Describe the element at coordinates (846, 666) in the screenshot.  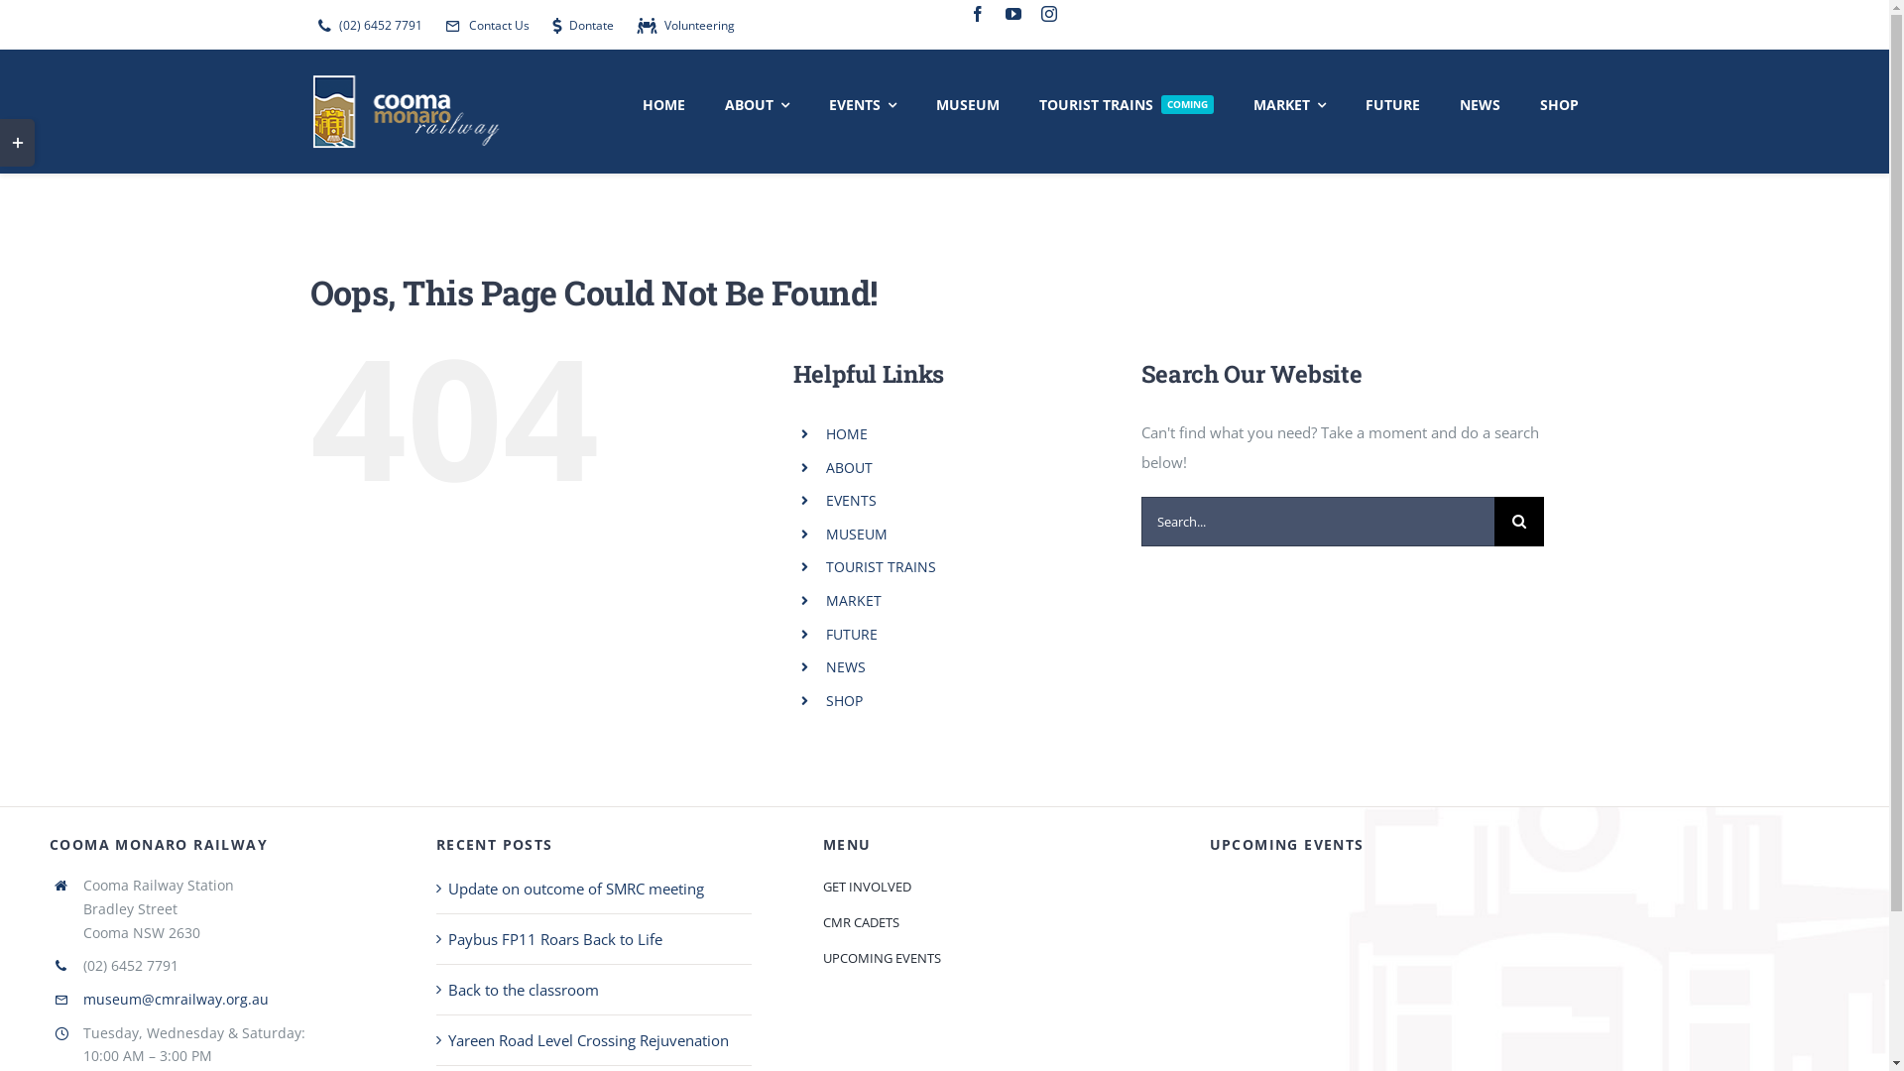
I see `NEWS` at that location.